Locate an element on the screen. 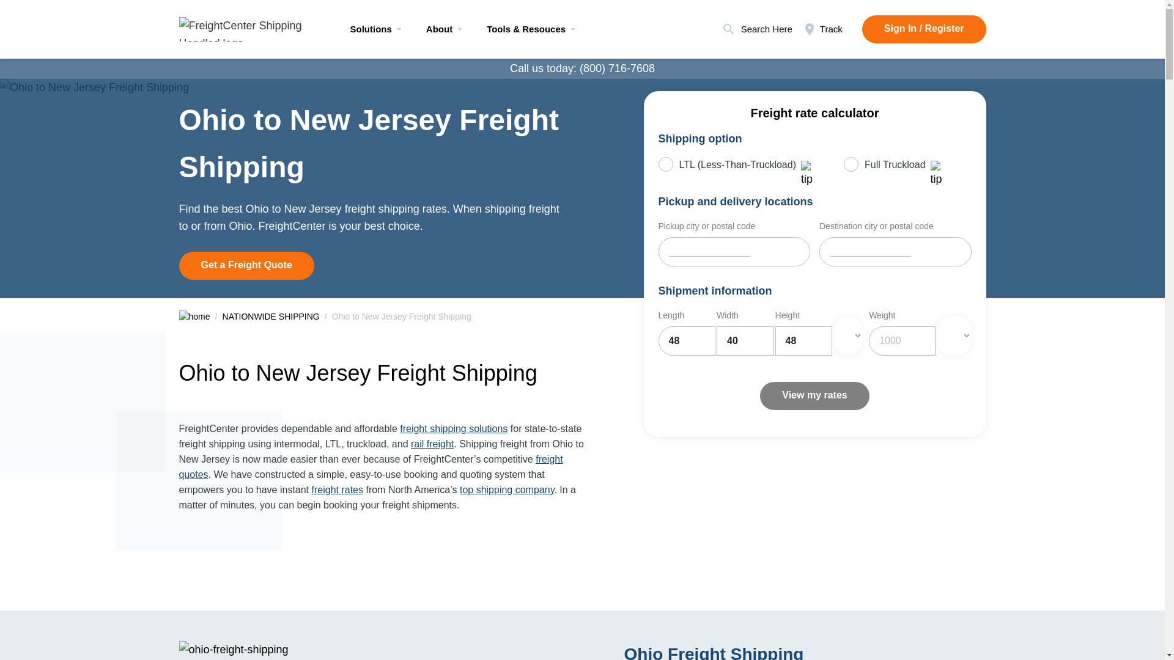 Image resolution: width=1174 pixels, height=660 pixels. freight shipping solutions is located at coordinates (454, 428).